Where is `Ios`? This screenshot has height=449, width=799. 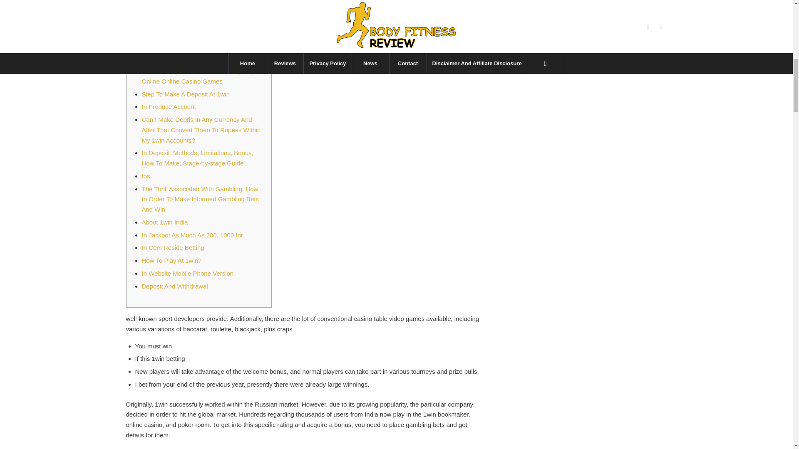 Ios is located at coordinates (146, 176).